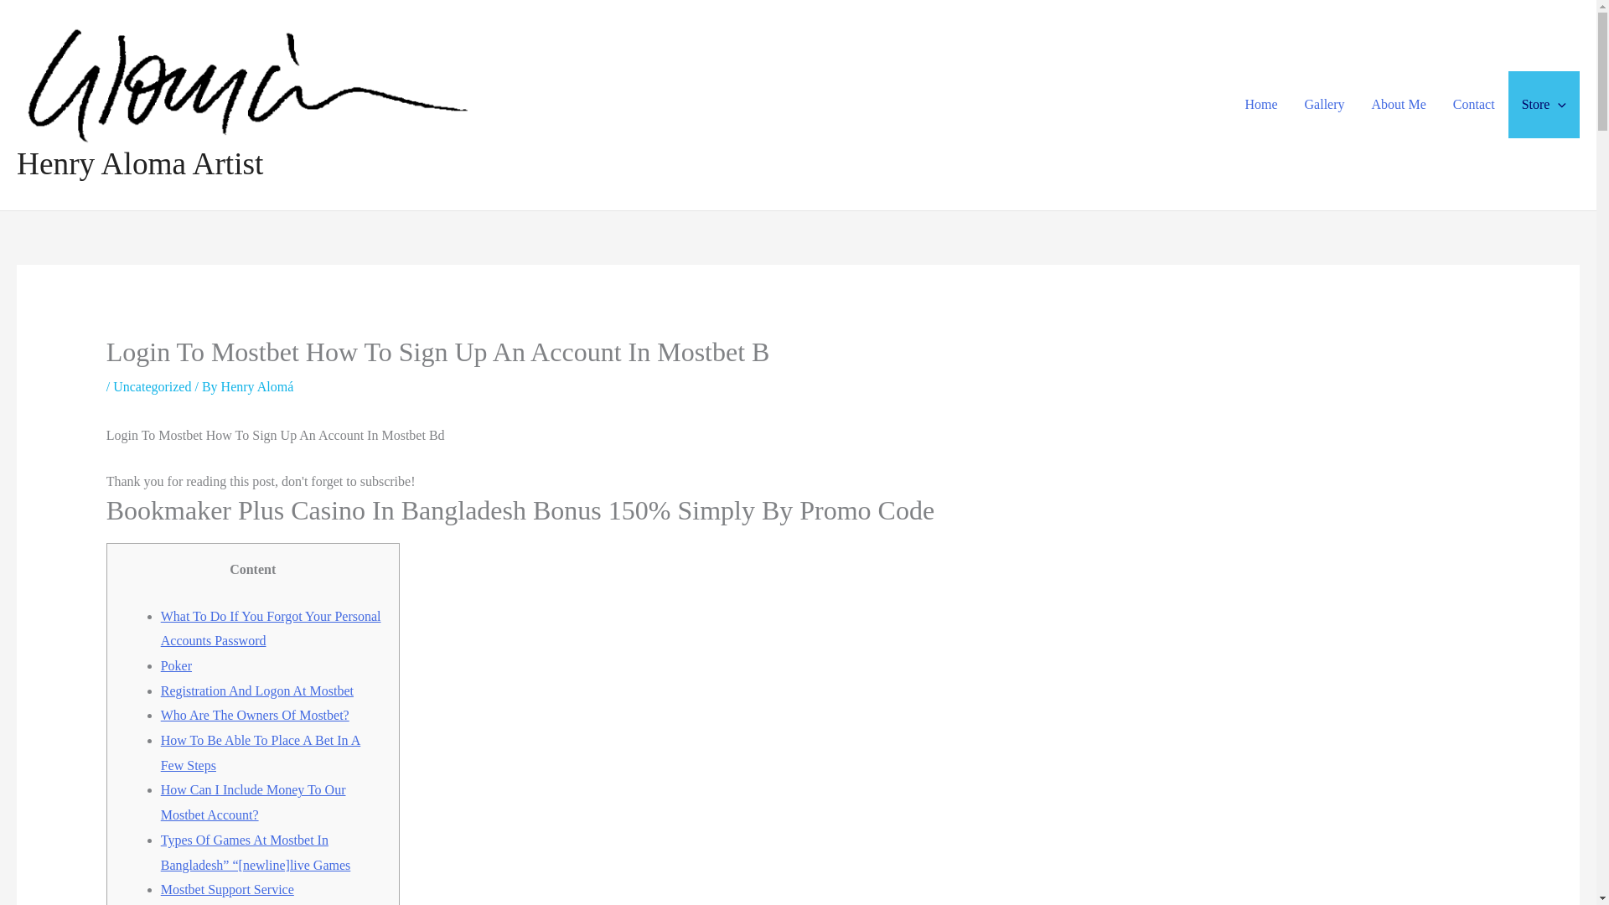  What do you see at coordinates (152, 385) in the screenshot?
I see `Uncategorized` at bounding box center [152, 385].